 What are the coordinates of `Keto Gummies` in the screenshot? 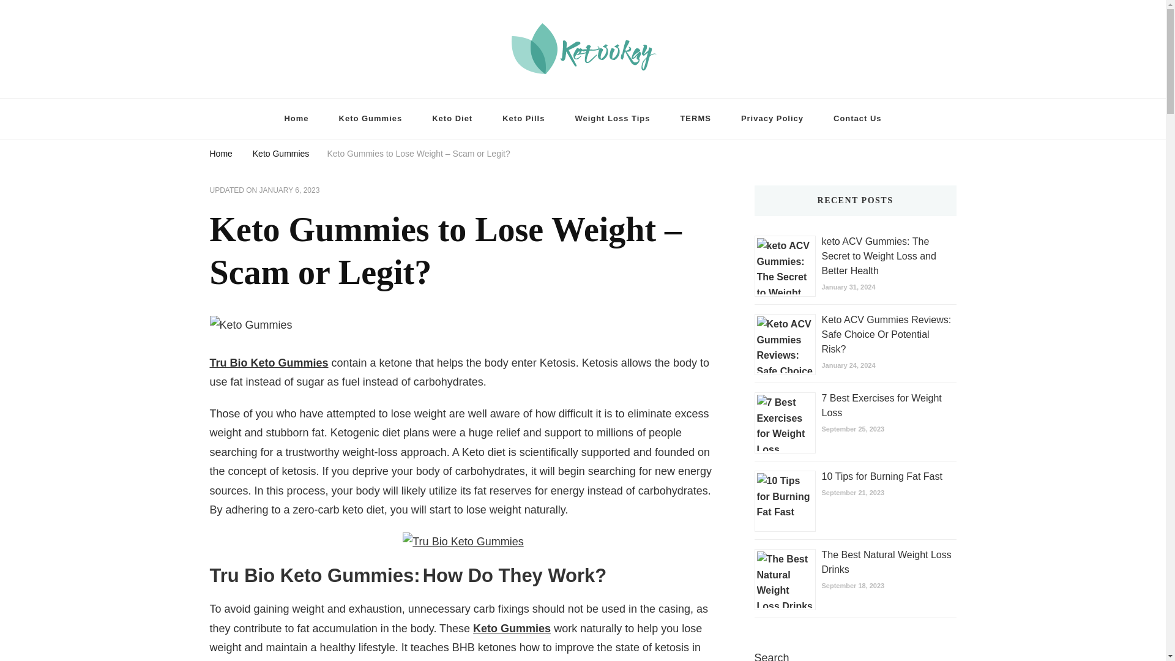 It's located at (512, 628).